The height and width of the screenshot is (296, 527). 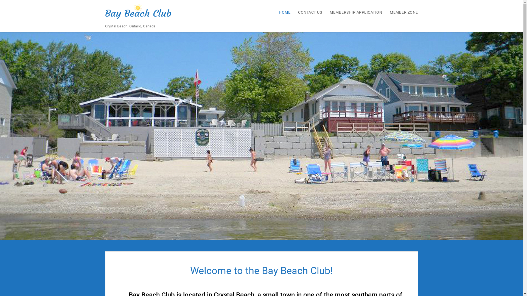 I want to click on CONTACT US, so click(x=307, y=12).